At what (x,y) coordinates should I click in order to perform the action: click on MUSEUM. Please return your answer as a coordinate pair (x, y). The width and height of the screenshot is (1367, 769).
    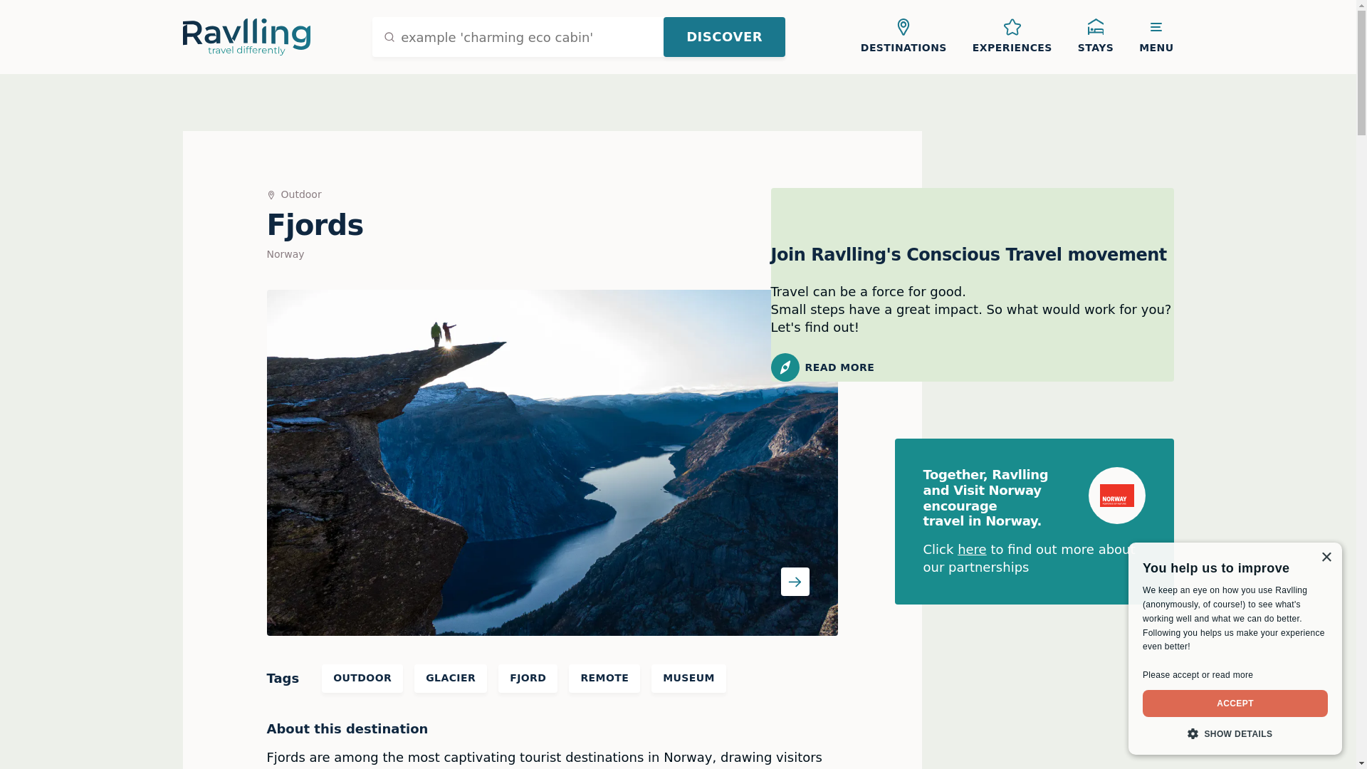
    Looking at the image, I should click on (688, 679).